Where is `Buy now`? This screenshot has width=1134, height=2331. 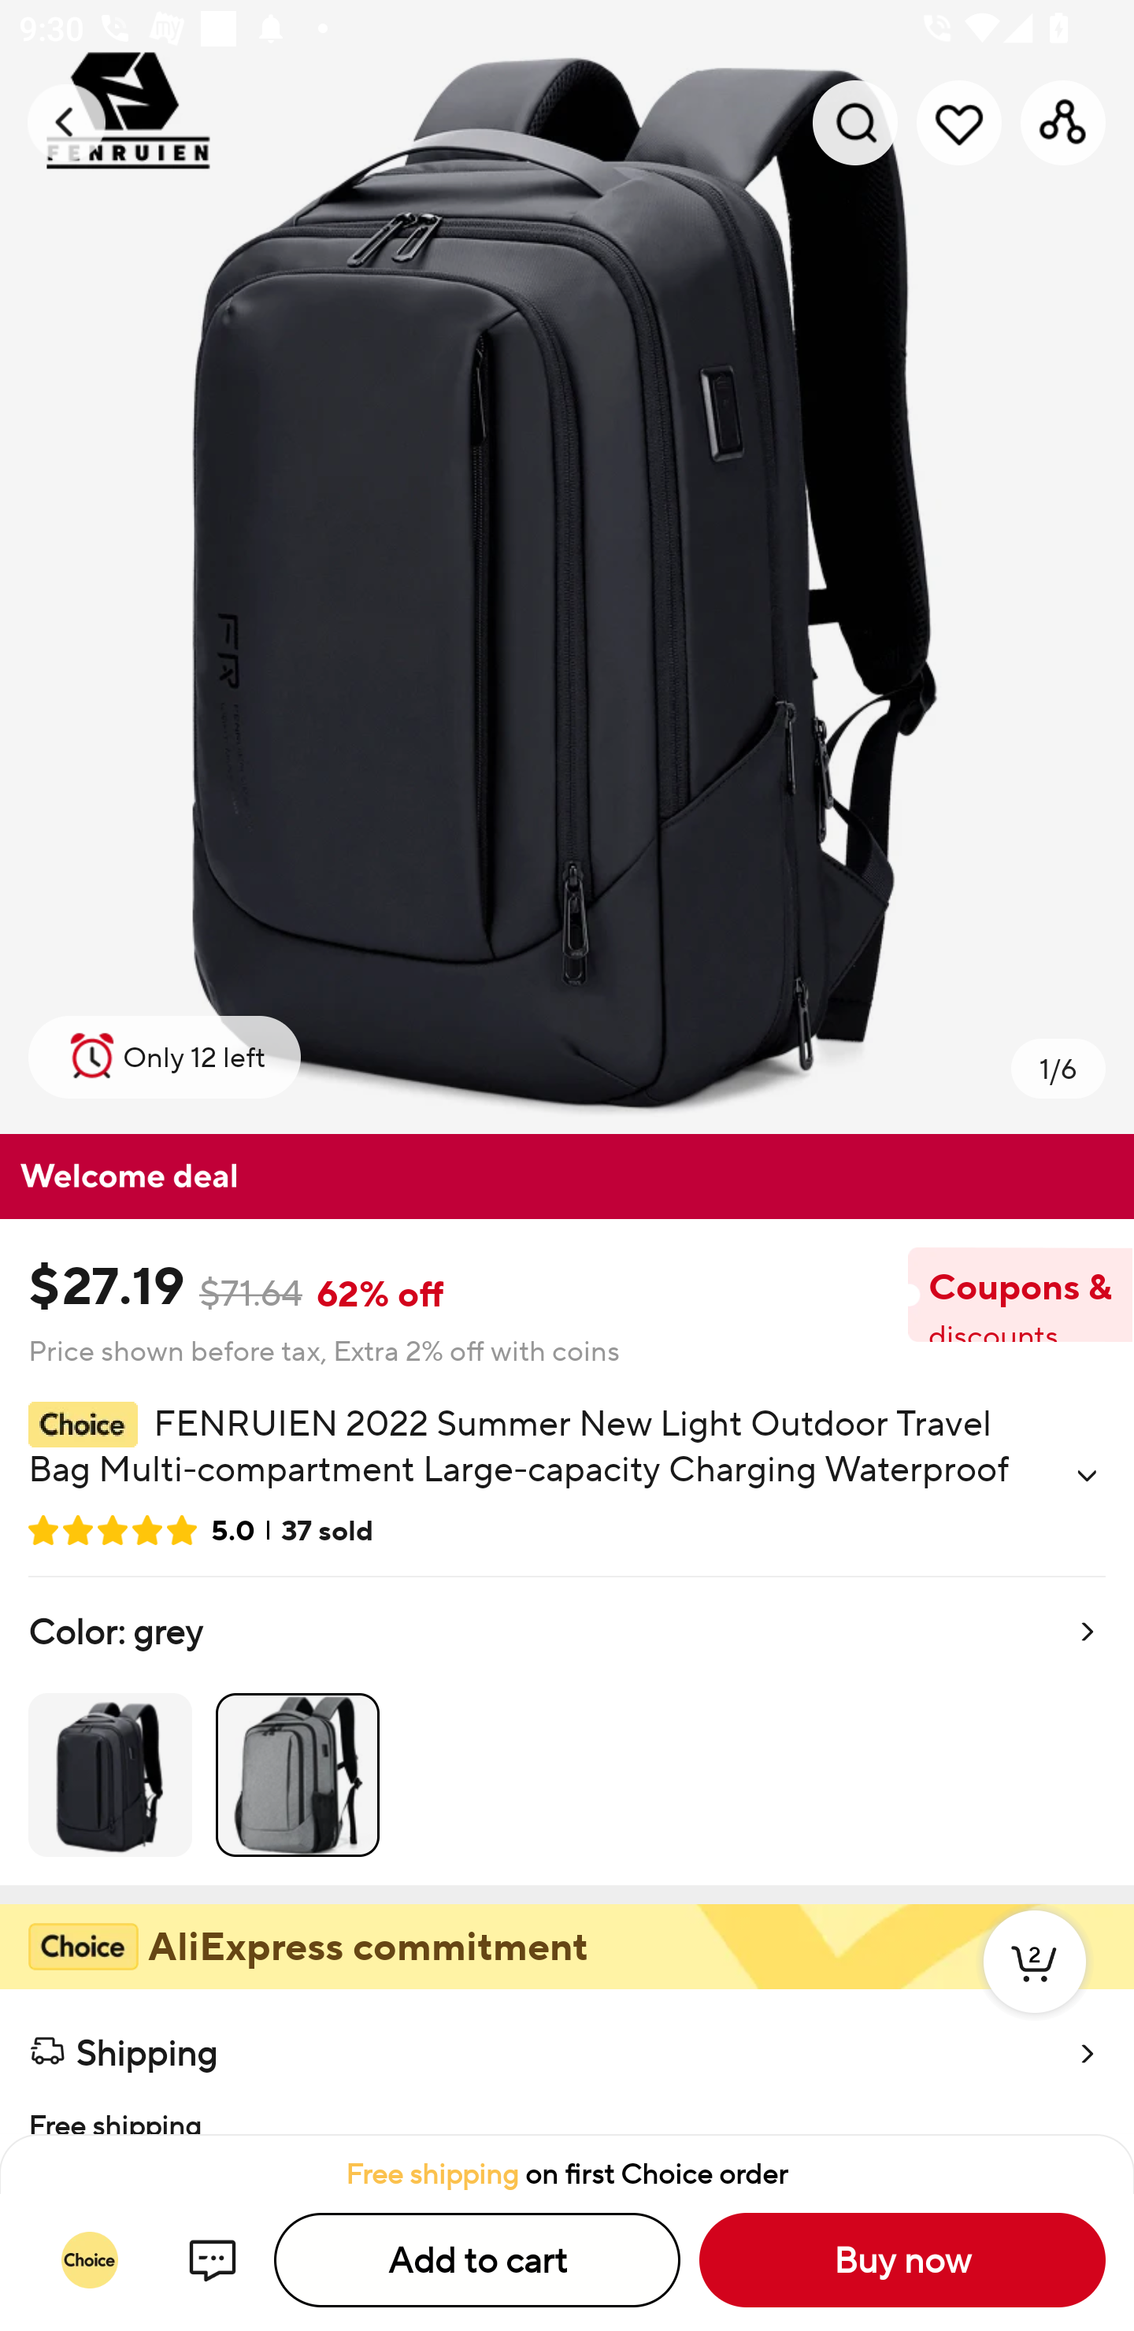 Buy now is located at coordinates (902, 2260).